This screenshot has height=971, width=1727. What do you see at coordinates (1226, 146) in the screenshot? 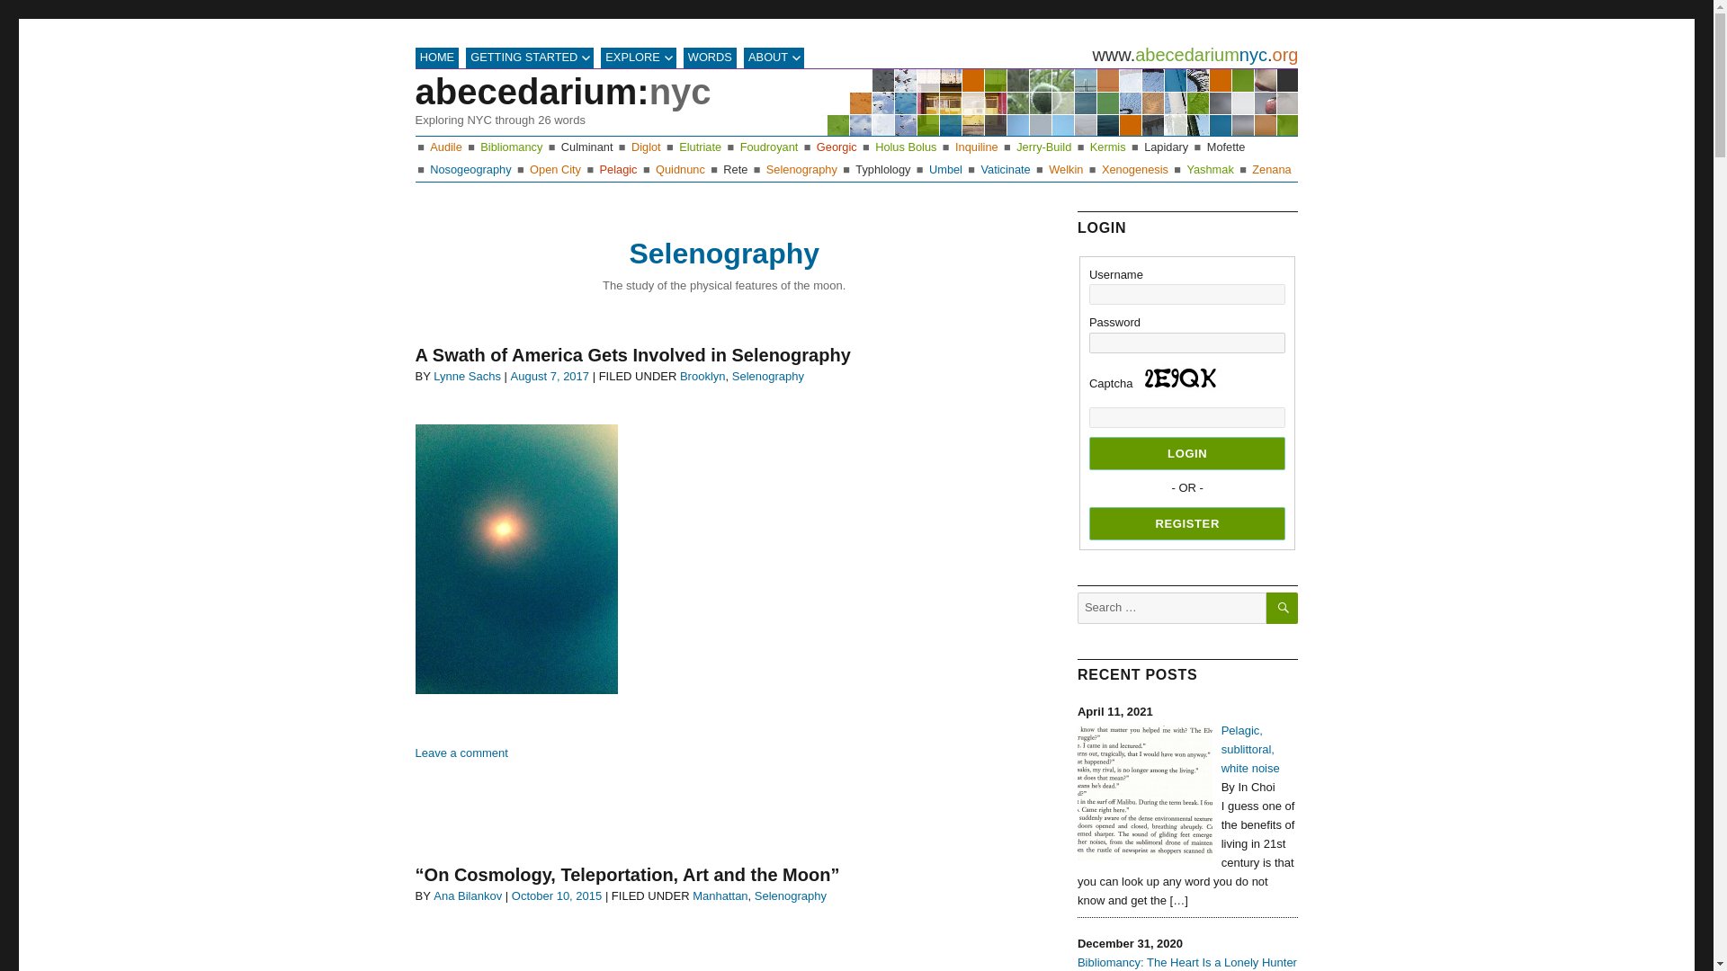
I see `Mofette` at bounding box center [1226, 146].